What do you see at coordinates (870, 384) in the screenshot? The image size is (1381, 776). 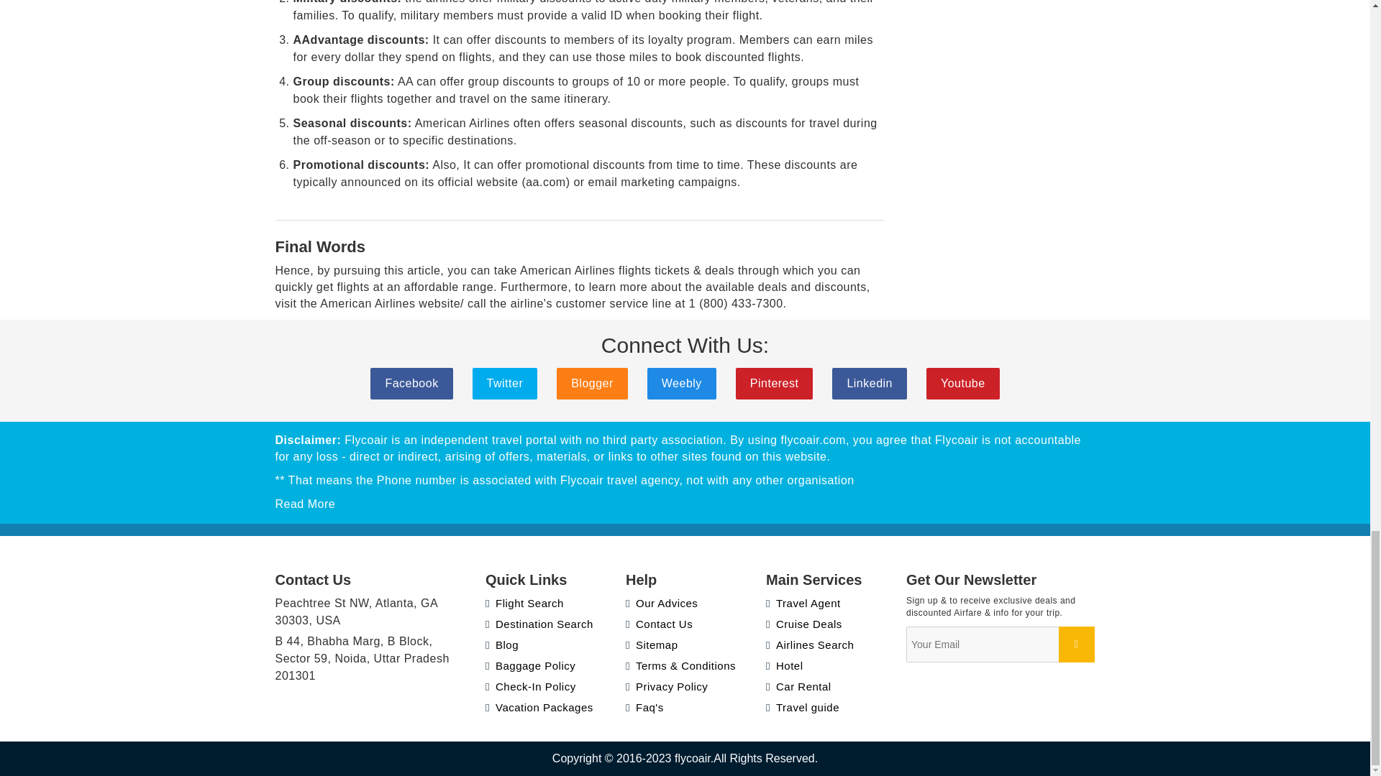 I see `Linkedin` at bounding box center [870, 384].